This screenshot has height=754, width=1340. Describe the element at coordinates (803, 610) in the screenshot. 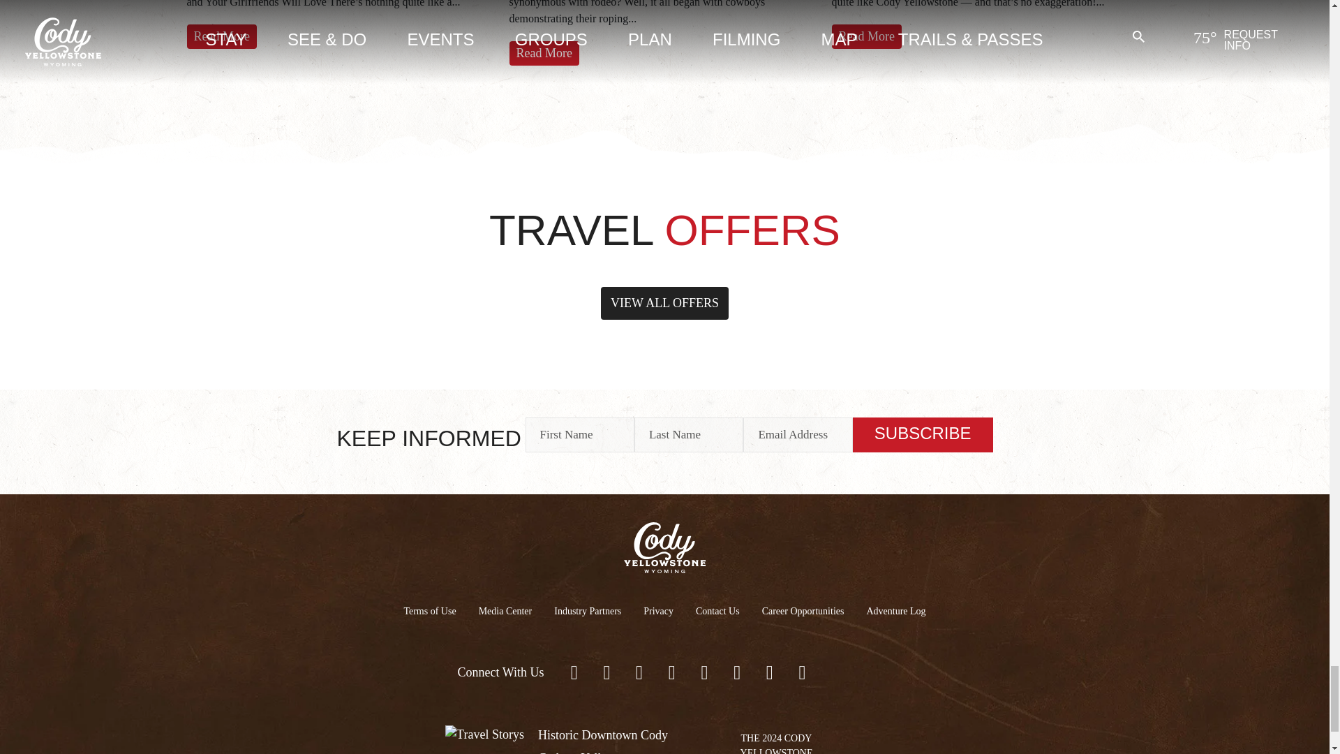

I see `Career Opportunities` at that location.